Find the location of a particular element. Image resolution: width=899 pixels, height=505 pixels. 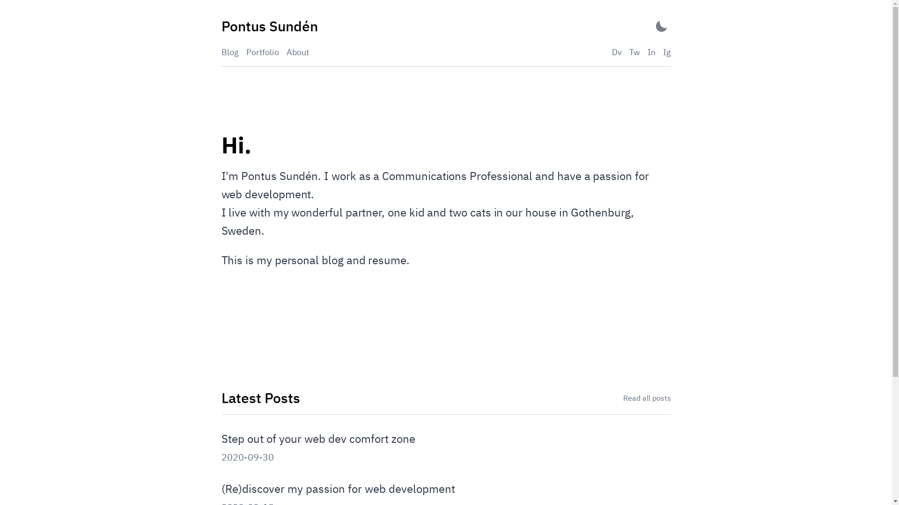

(Re)discover my passion for web development is located at coordinates (338, 489).